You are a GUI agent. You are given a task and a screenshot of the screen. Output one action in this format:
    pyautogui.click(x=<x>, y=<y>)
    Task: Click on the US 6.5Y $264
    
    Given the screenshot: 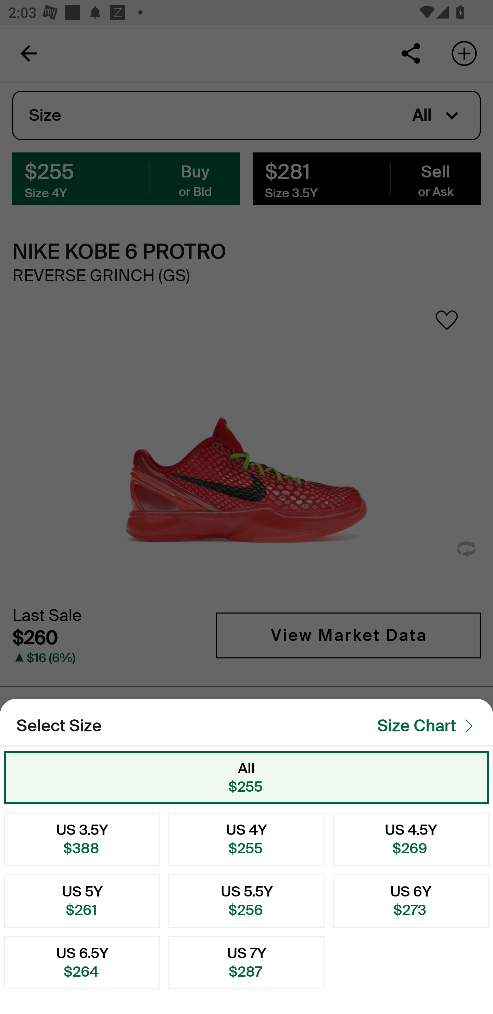 What is the action you would take?
    pyautogui.click(x=82, y=963)
    